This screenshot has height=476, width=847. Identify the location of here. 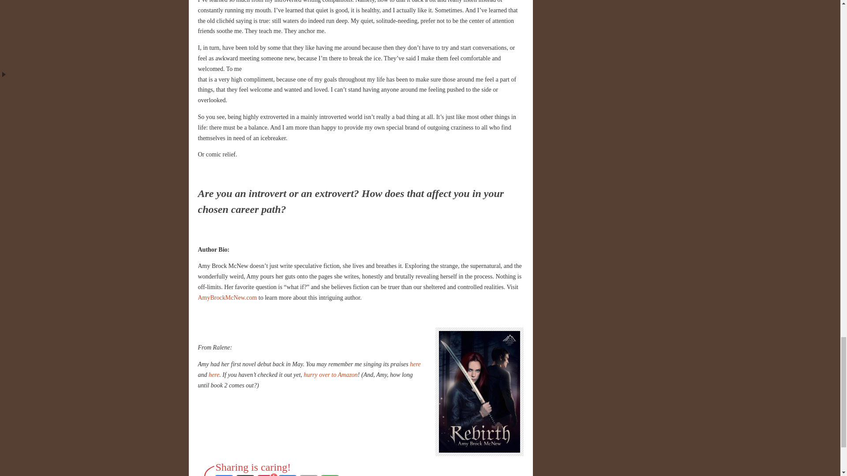
(214, 375).